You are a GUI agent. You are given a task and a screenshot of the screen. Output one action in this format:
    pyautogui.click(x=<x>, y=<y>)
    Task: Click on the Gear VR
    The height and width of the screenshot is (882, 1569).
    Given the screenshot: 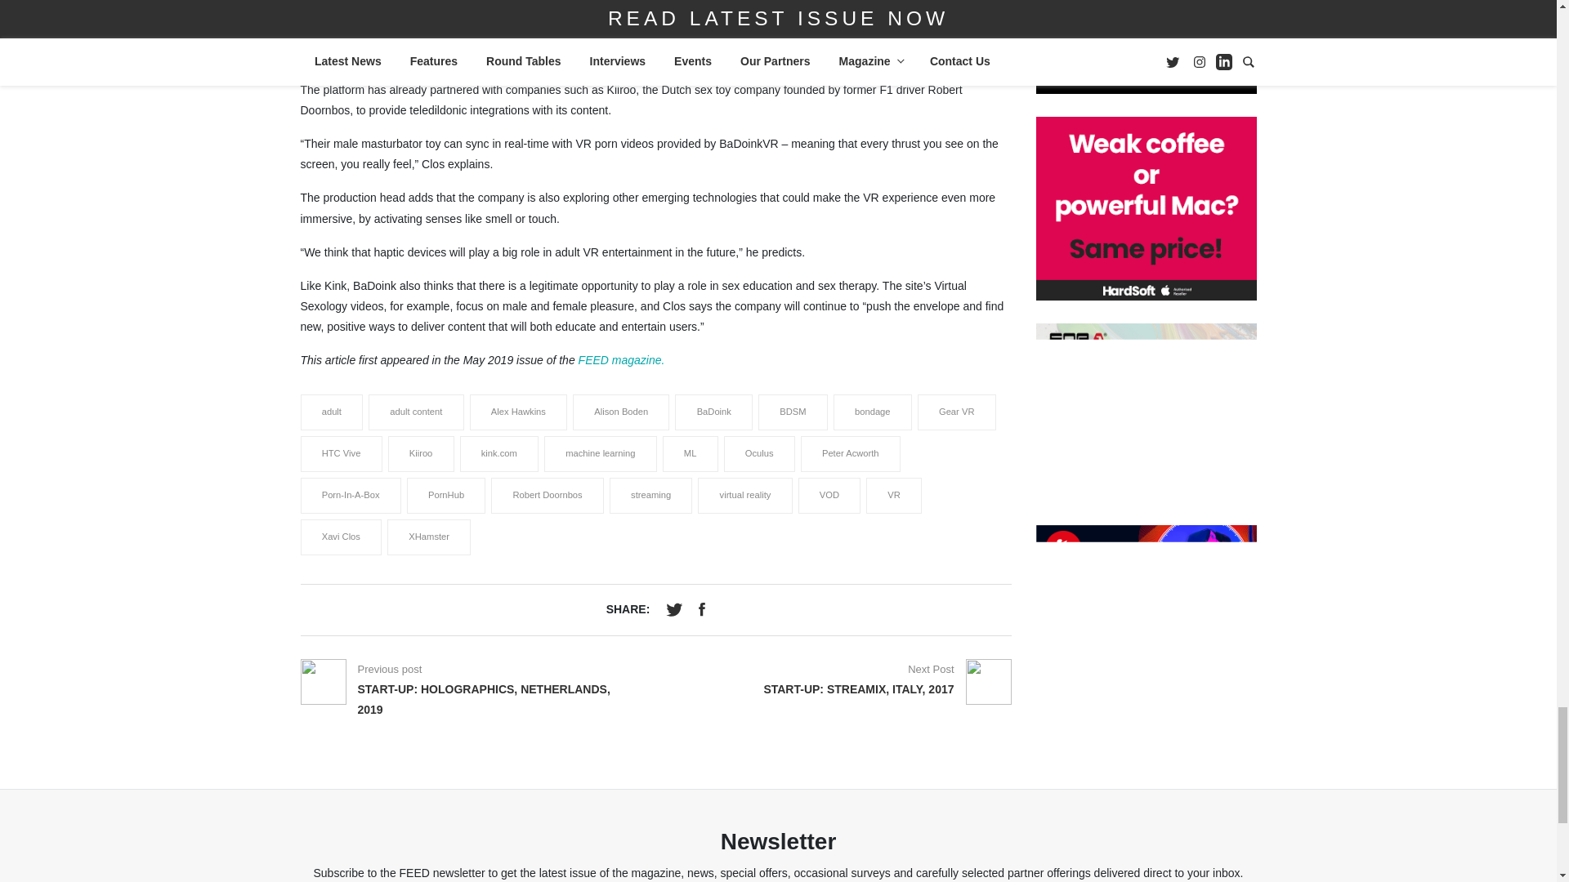 What is the action you would take?
    pyautogui.click(x=956, y=412)
    